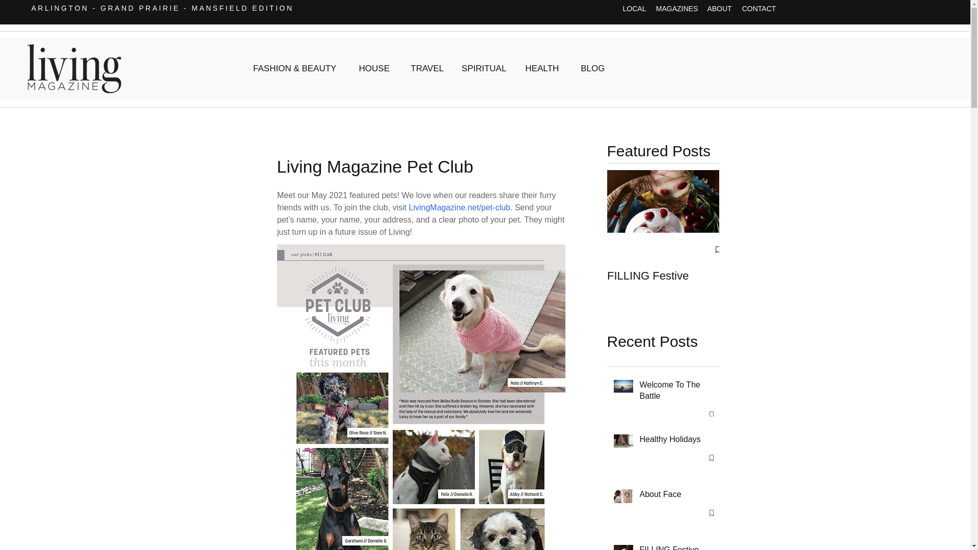 Image resolution: width=978 pixels, height=550 pixels. I want to click on HOUSE, so click(374, 68).